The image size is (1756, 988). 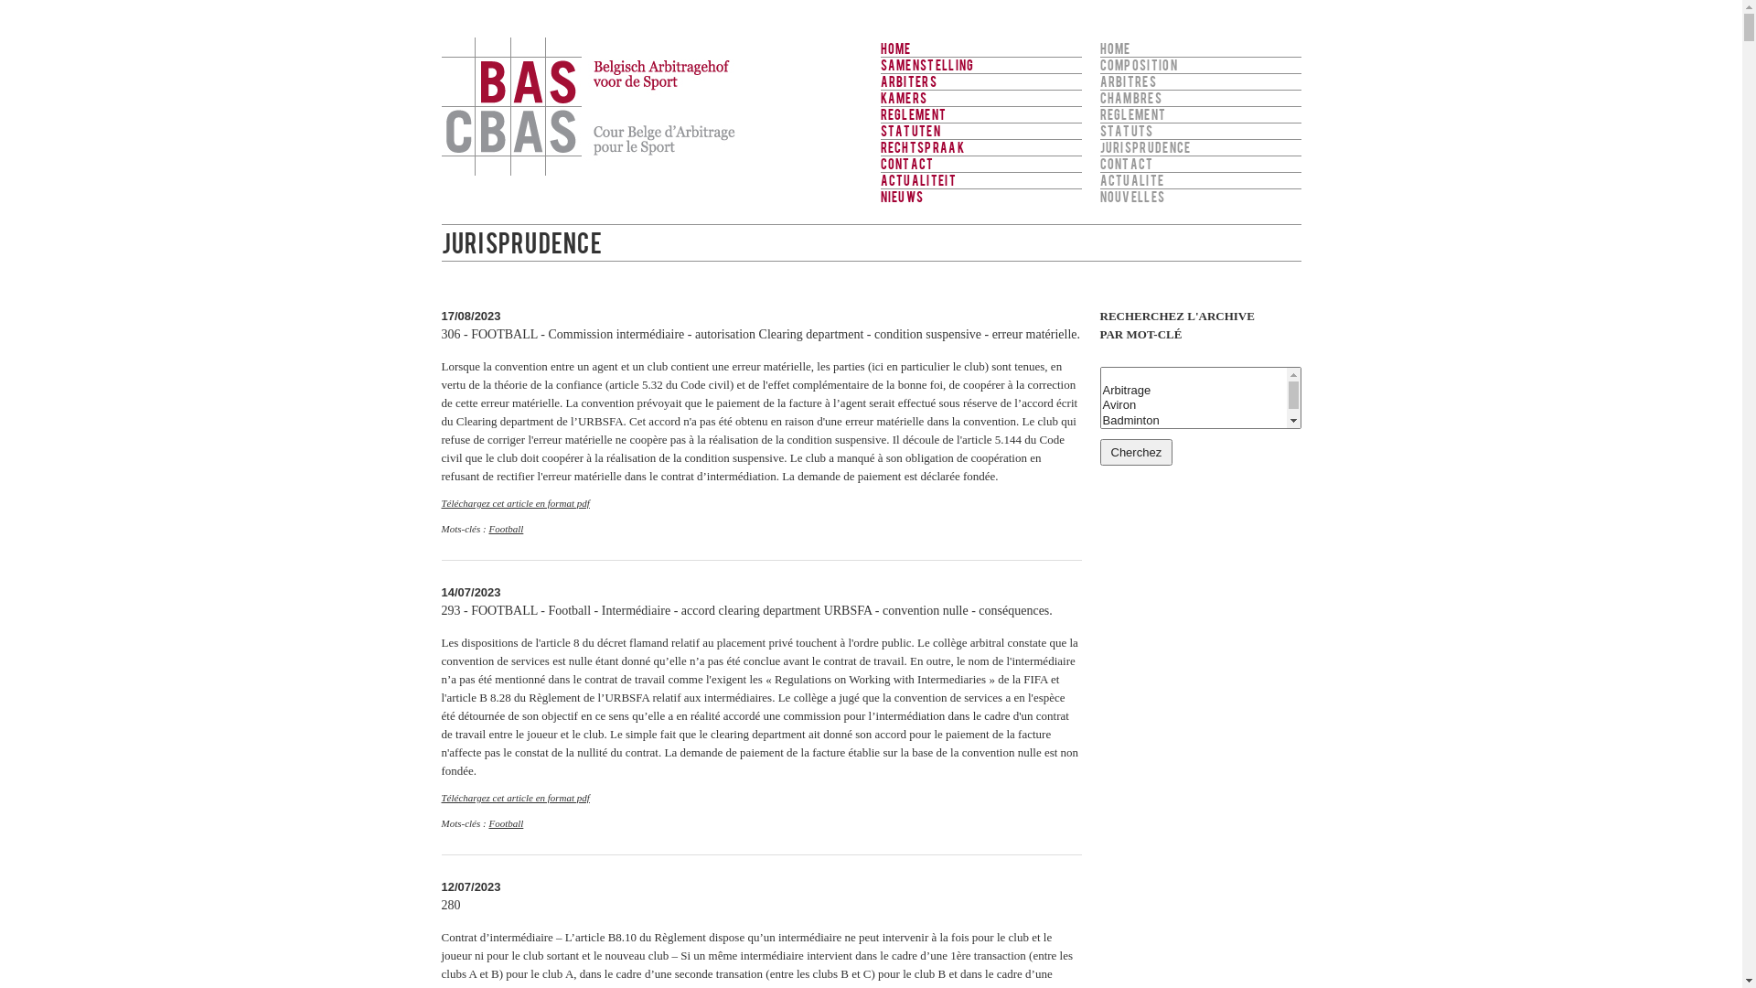 I want to click on Home, so click(x=980, y=49).